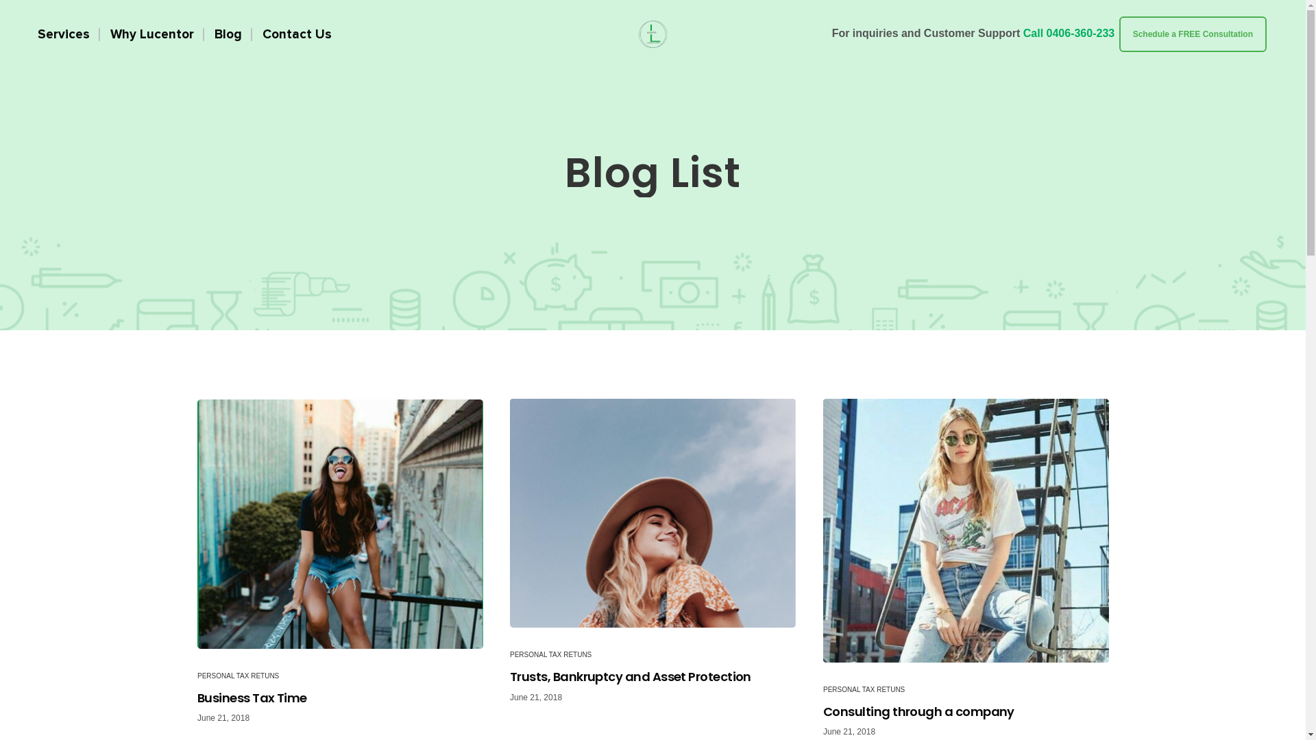  Describe the element at coordinates (646, 553) in the screenshot. I see `Why Lucentor` at that location.